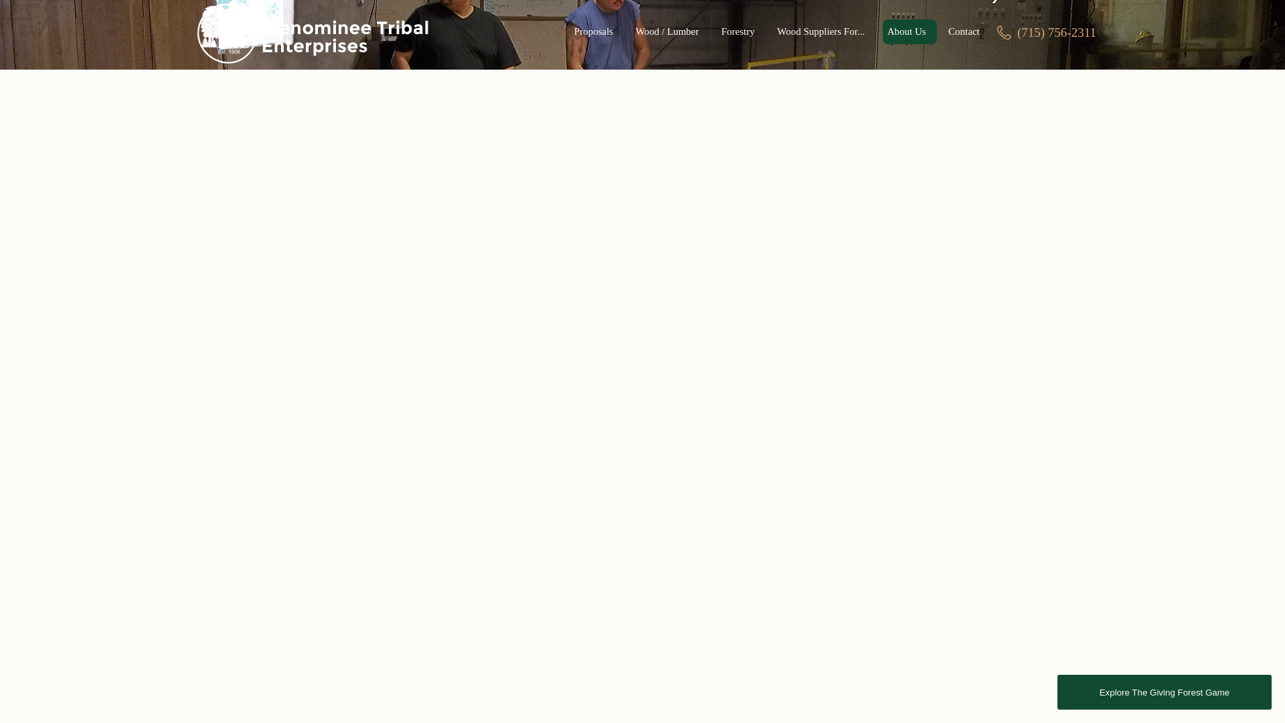 This screenshot has width=1285, height=723. What do you see at coordinates (597, 31) in the screenshot?
I see `Proposals  ` at bounding box center [597, 31].